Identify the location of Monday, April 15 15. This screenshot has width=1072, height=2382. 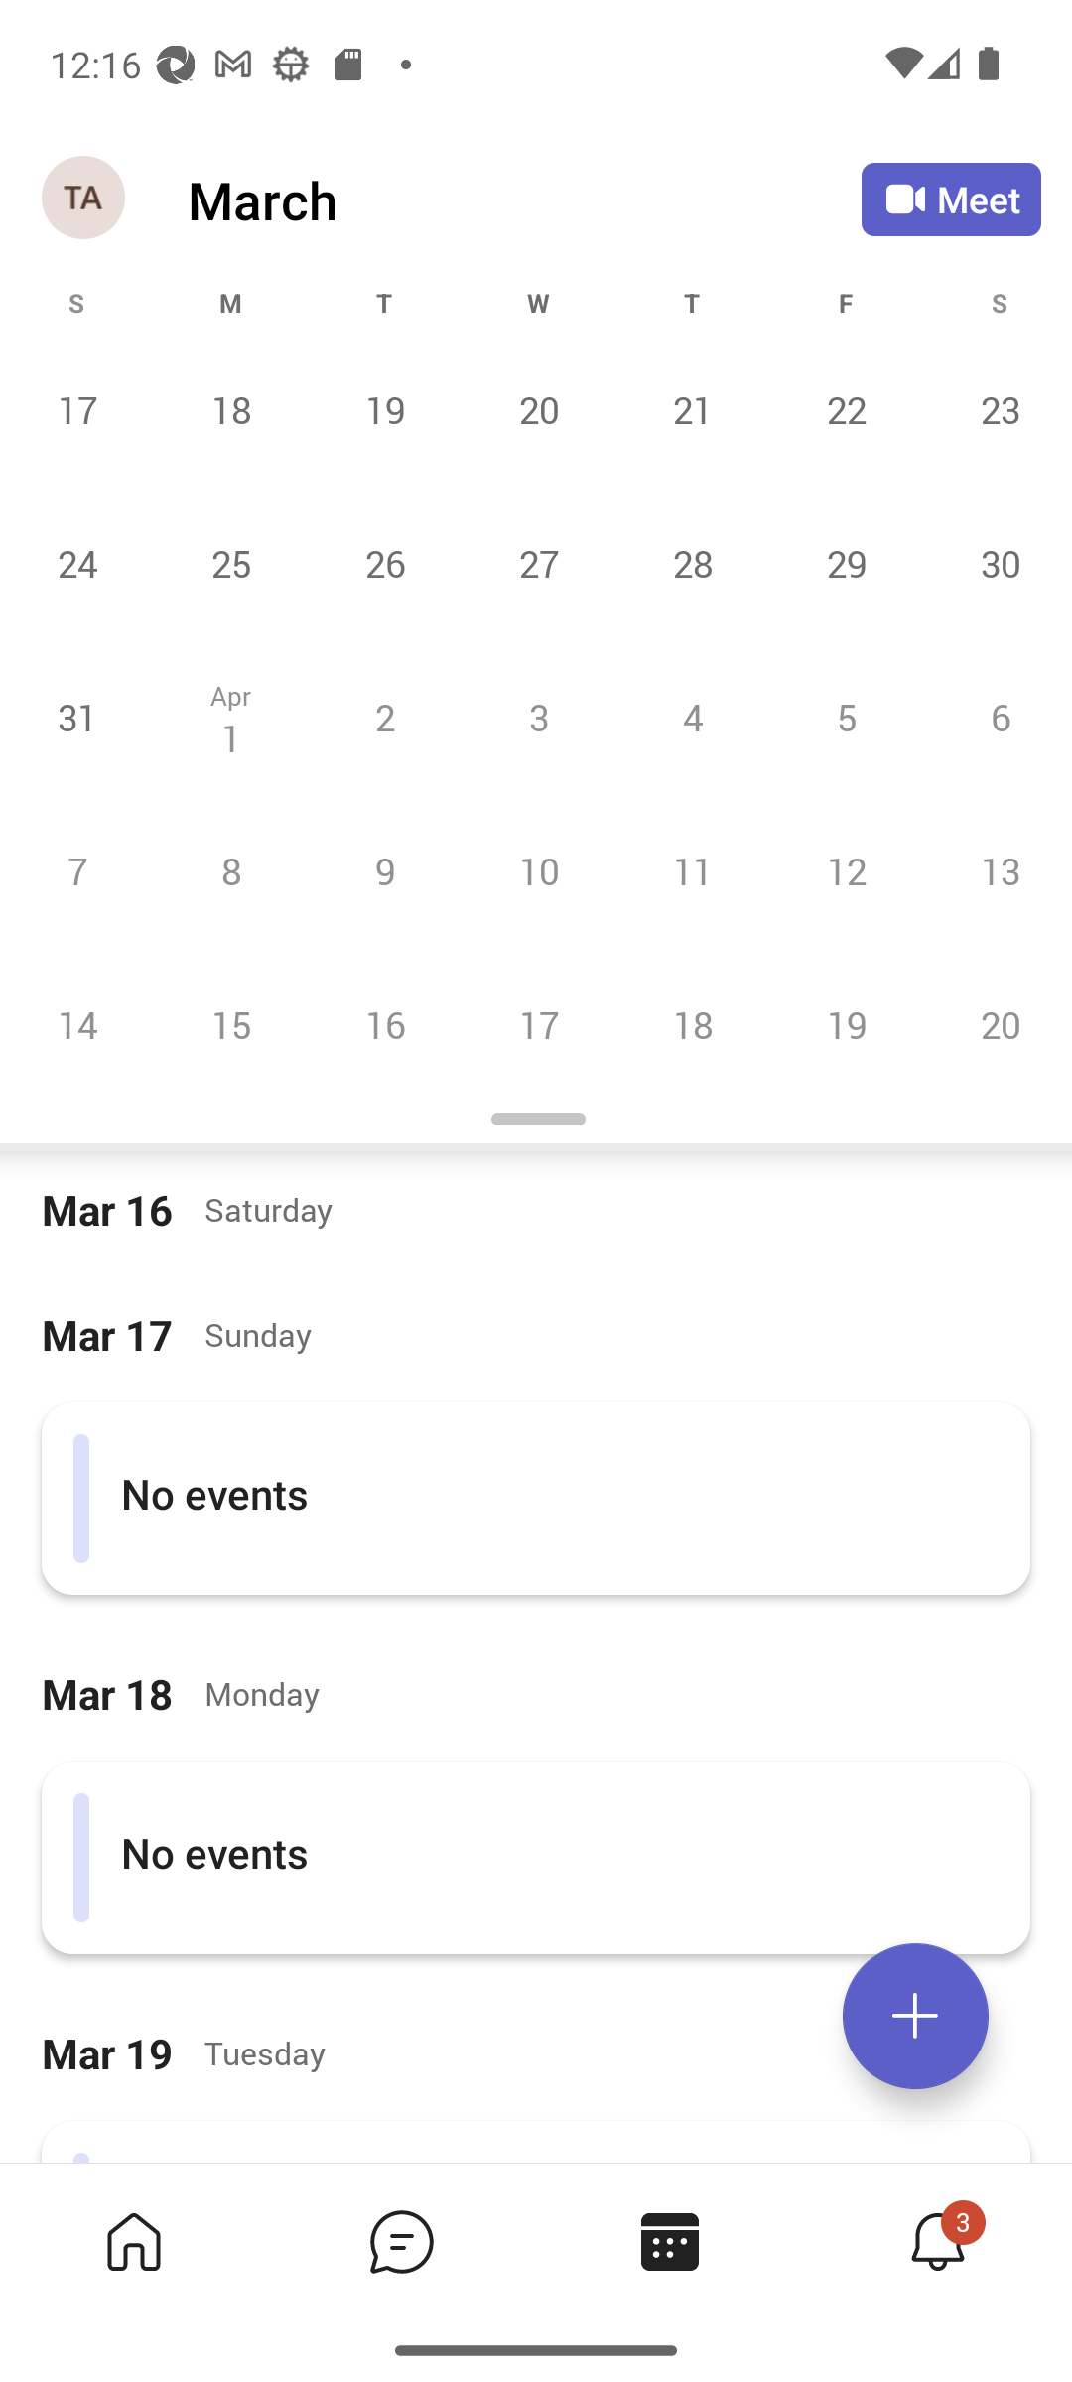
(230, 1024).